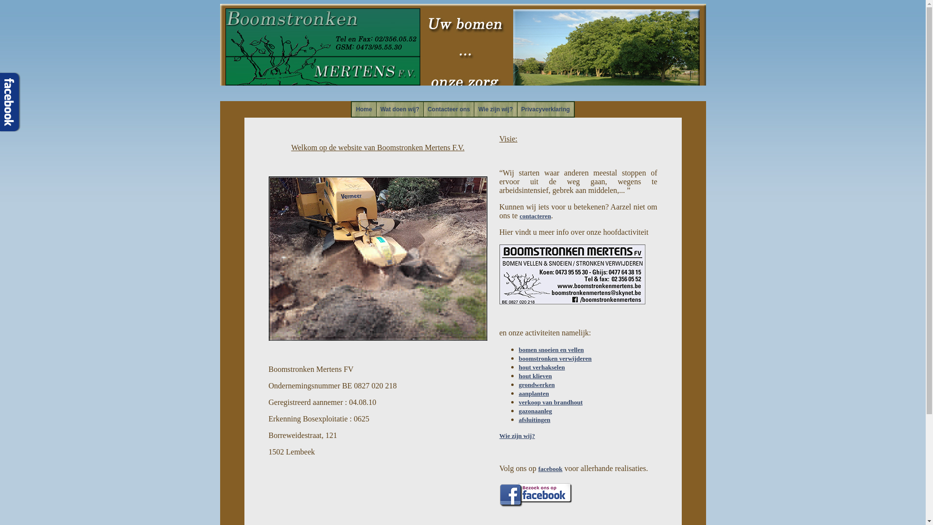  What do you see at coordinates (555, 359) in the screenshot?
I see `boomstronken verwijderen` at bounding box center [555, 359].